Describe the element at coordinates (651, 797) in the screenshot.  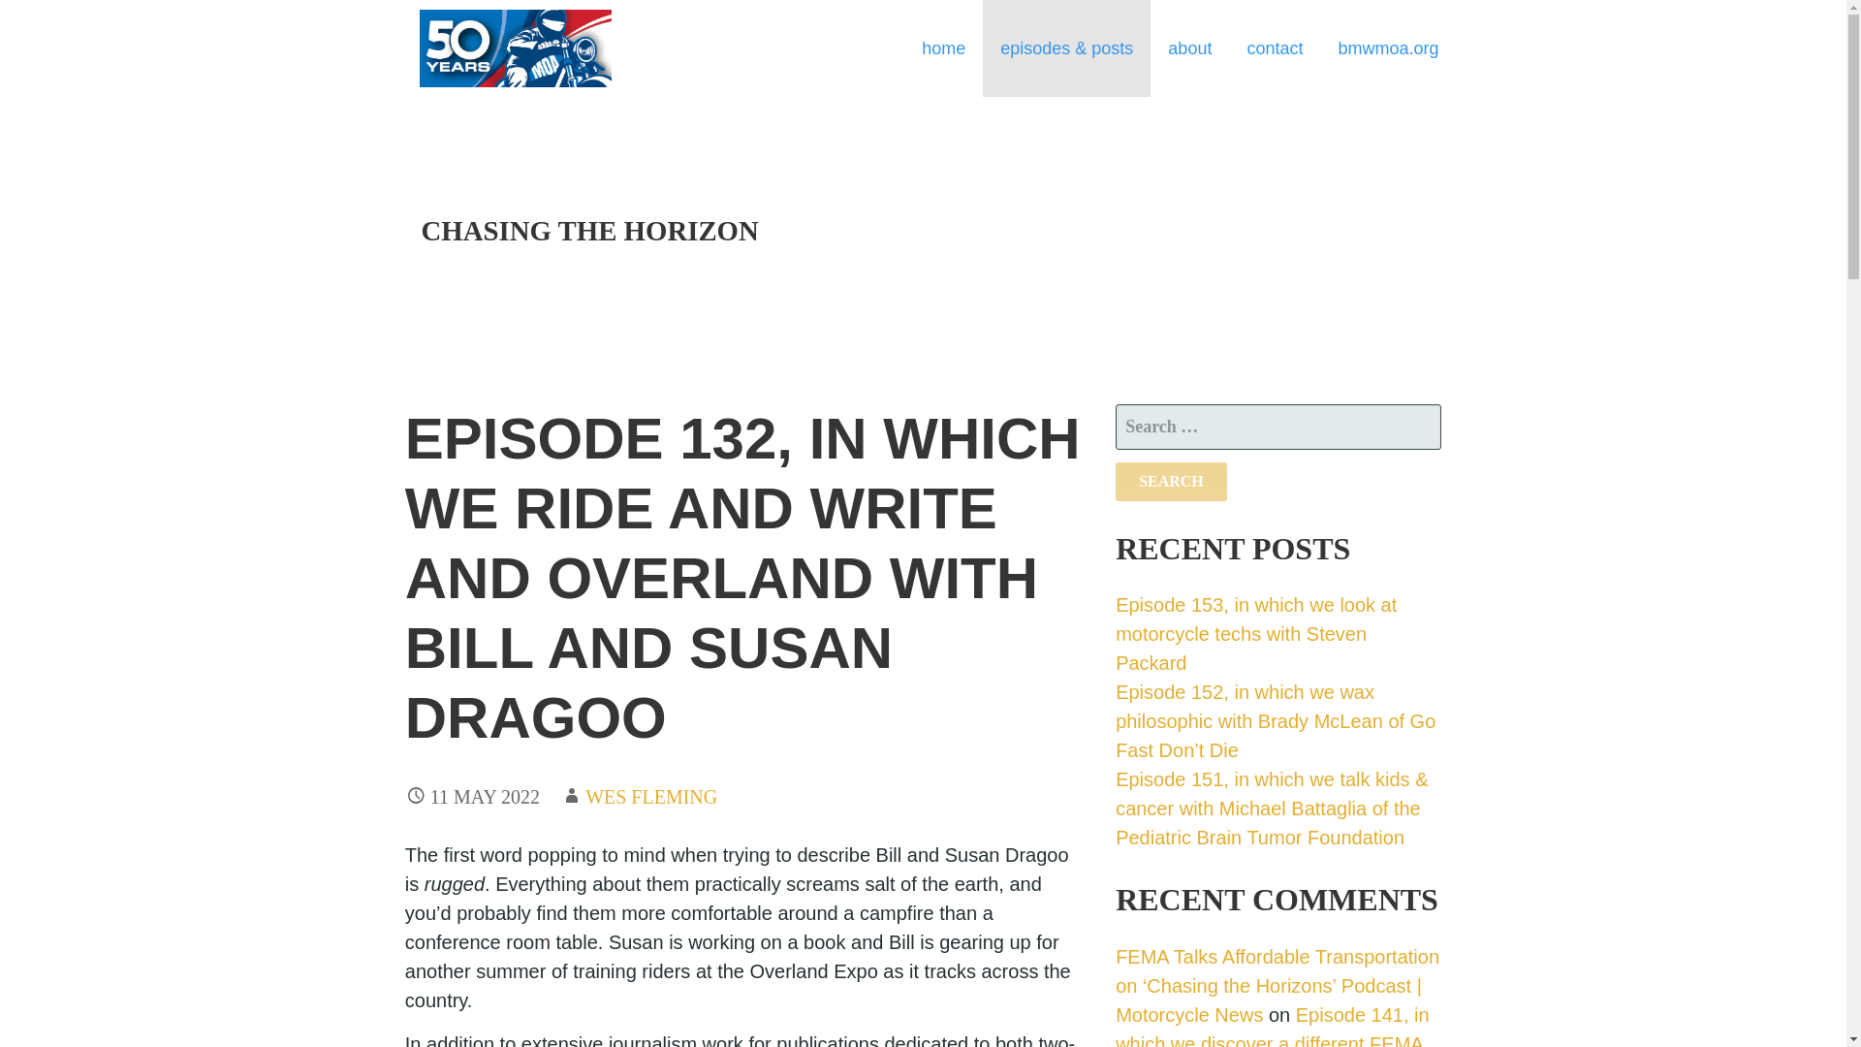
I see `WES FLEMING` at that location.